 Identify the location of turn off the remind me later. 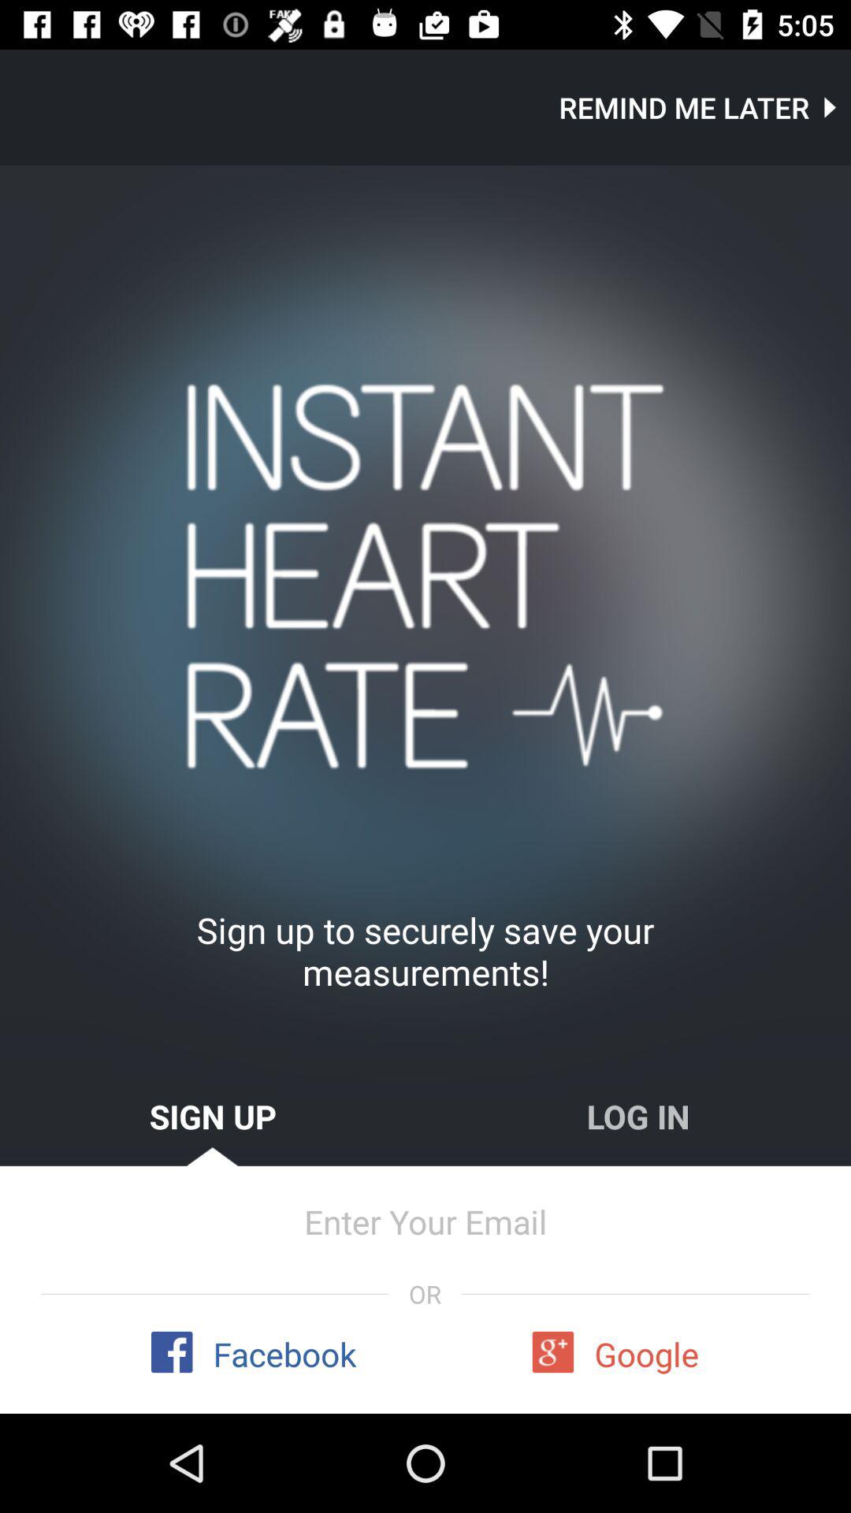
(704, 107).